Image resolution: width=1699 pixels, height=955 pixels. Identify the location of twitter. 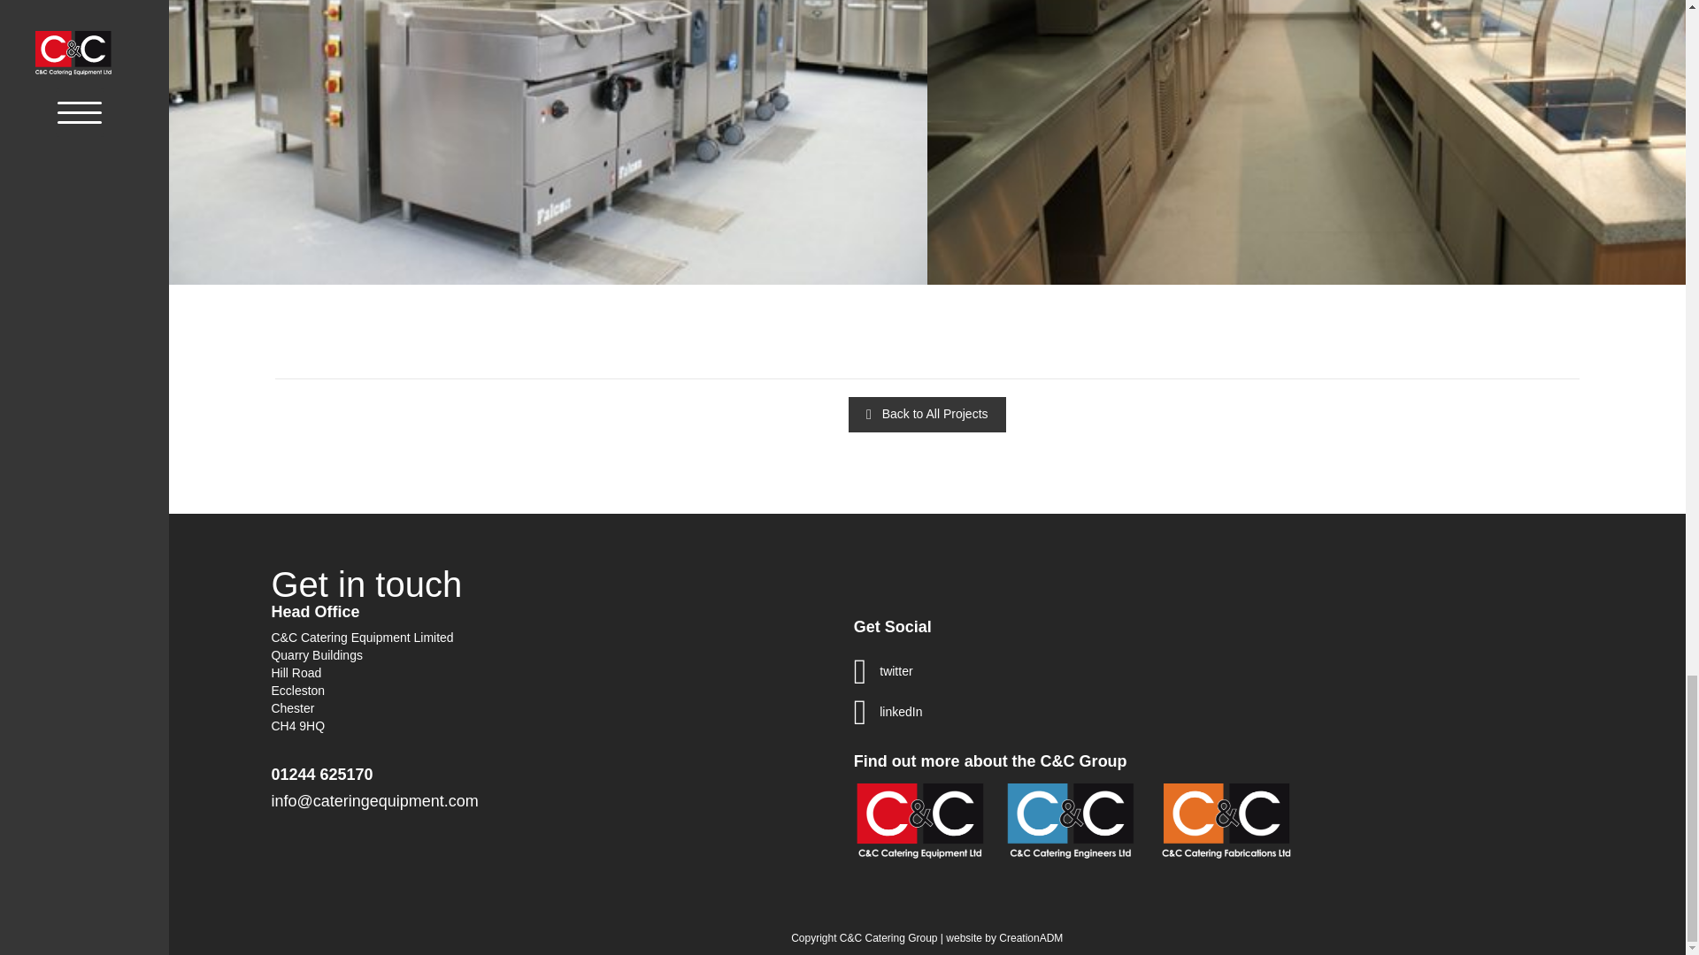
(896, 672).